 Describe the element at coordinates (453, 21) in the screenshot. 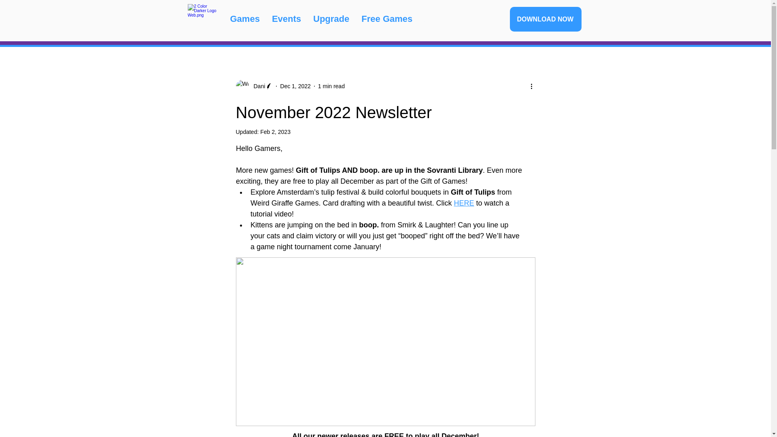

I see `App Features` at that location.